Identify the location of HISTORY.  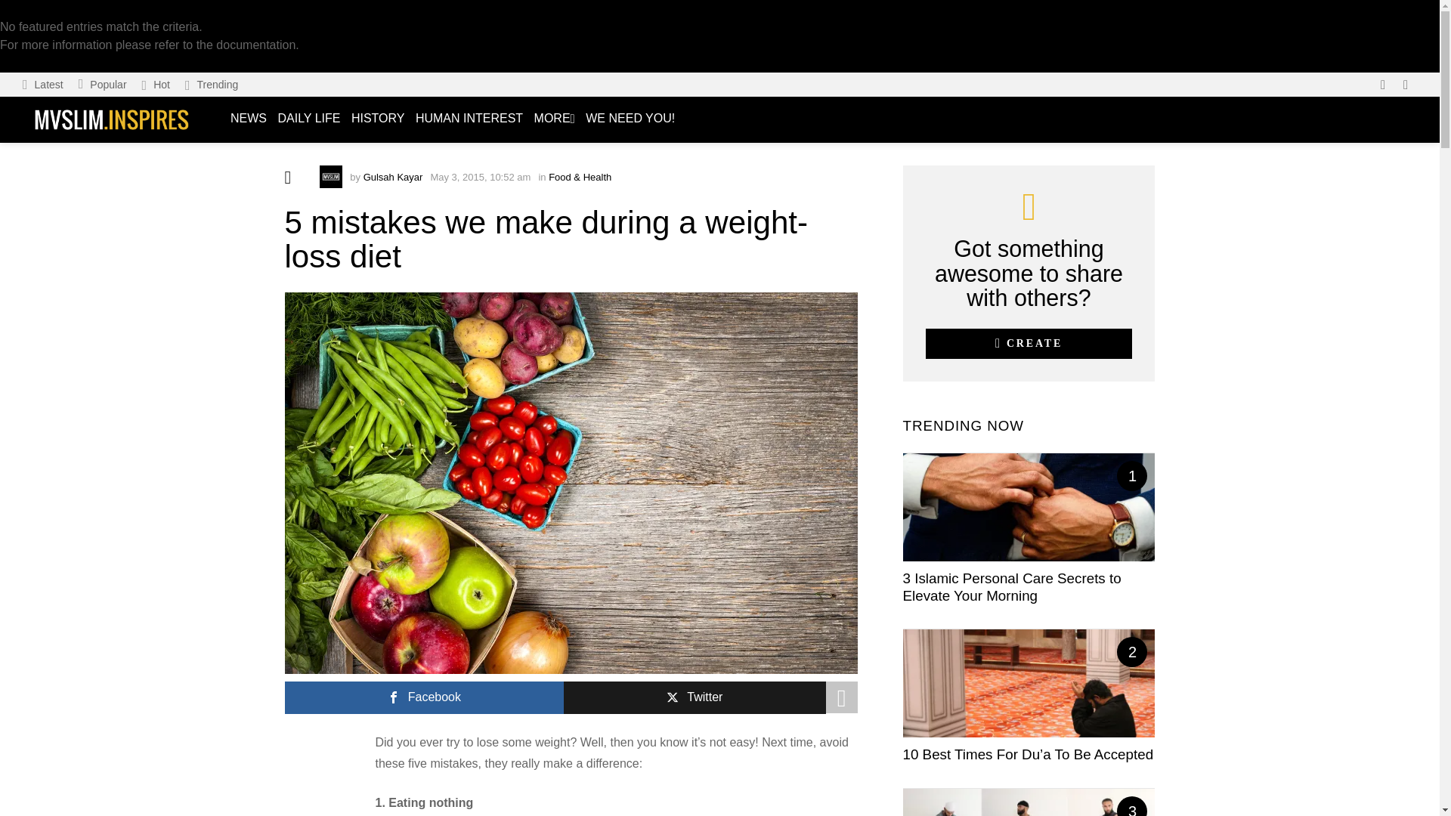
(378, 119).